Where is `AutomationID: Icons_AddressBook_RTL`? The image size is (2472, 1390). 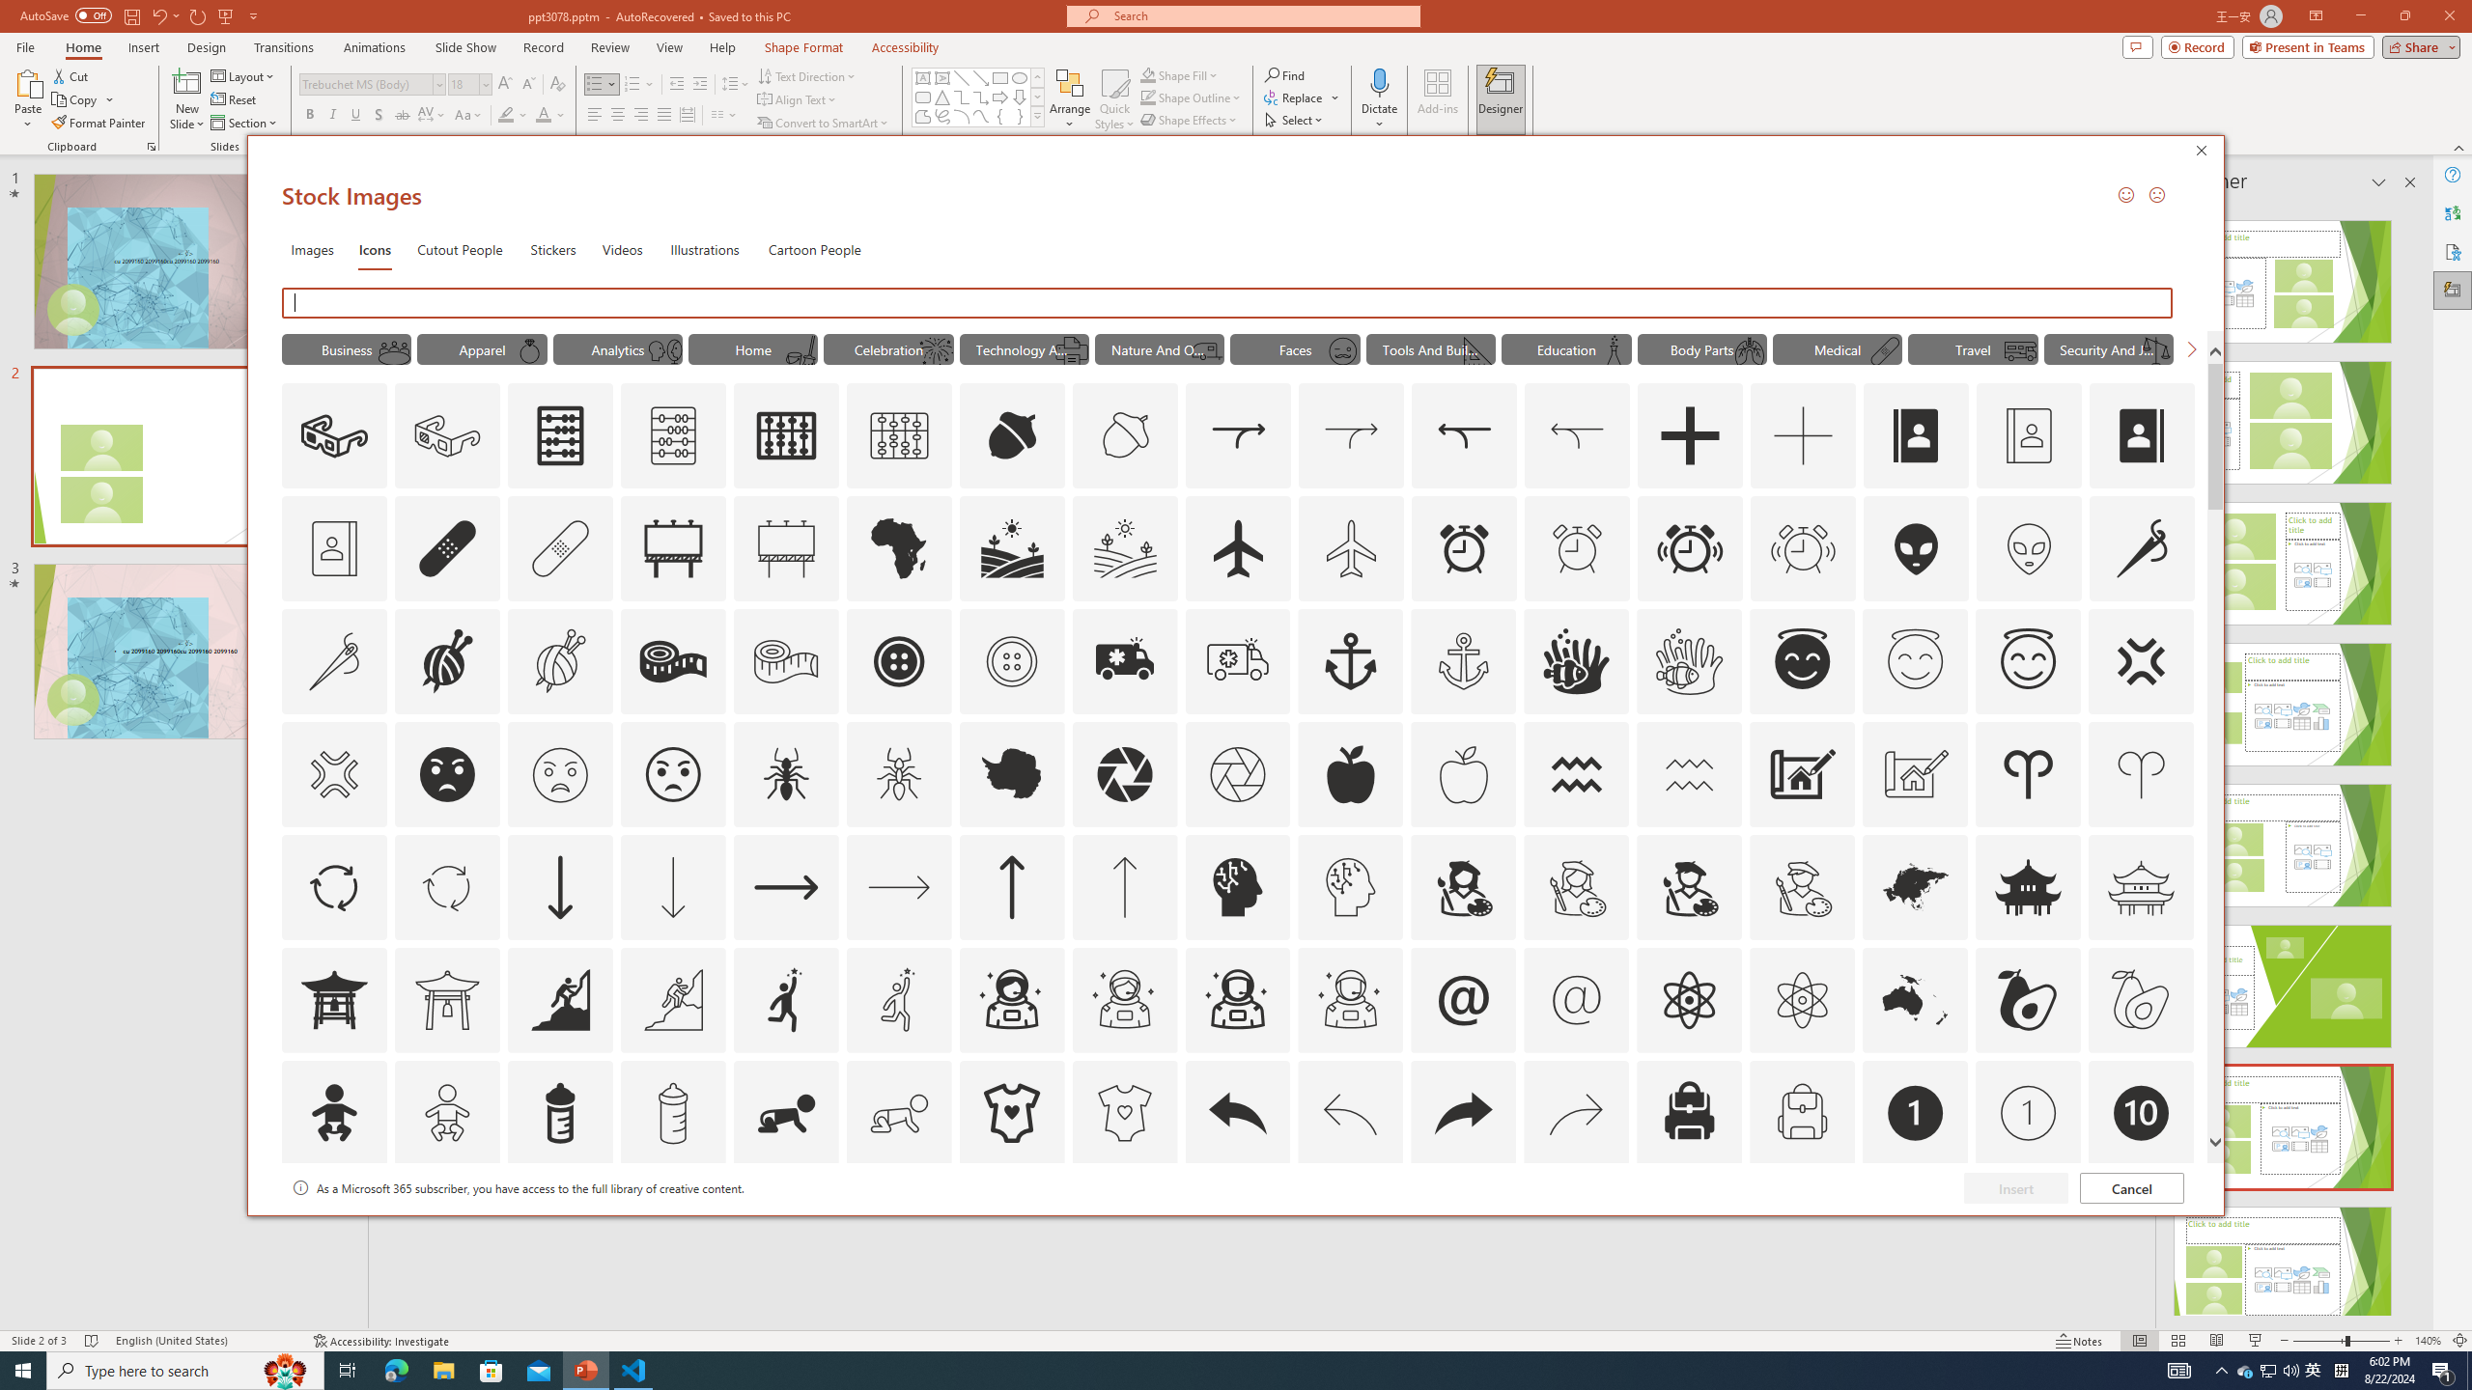 AutomationID: Icons_AddressBook_RTL is located at coordinates (2143, 436).